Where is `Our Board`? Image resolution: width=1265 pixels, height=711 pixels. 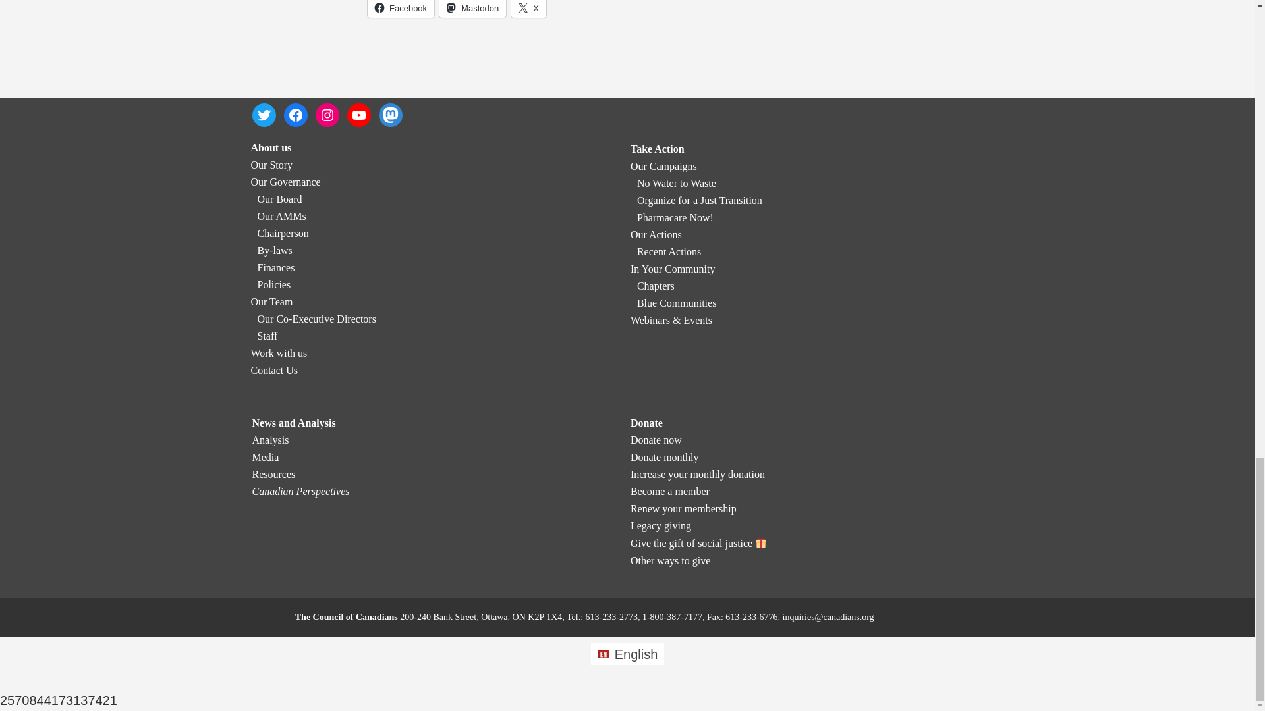 Our Board is located at coordinates (279, 199).